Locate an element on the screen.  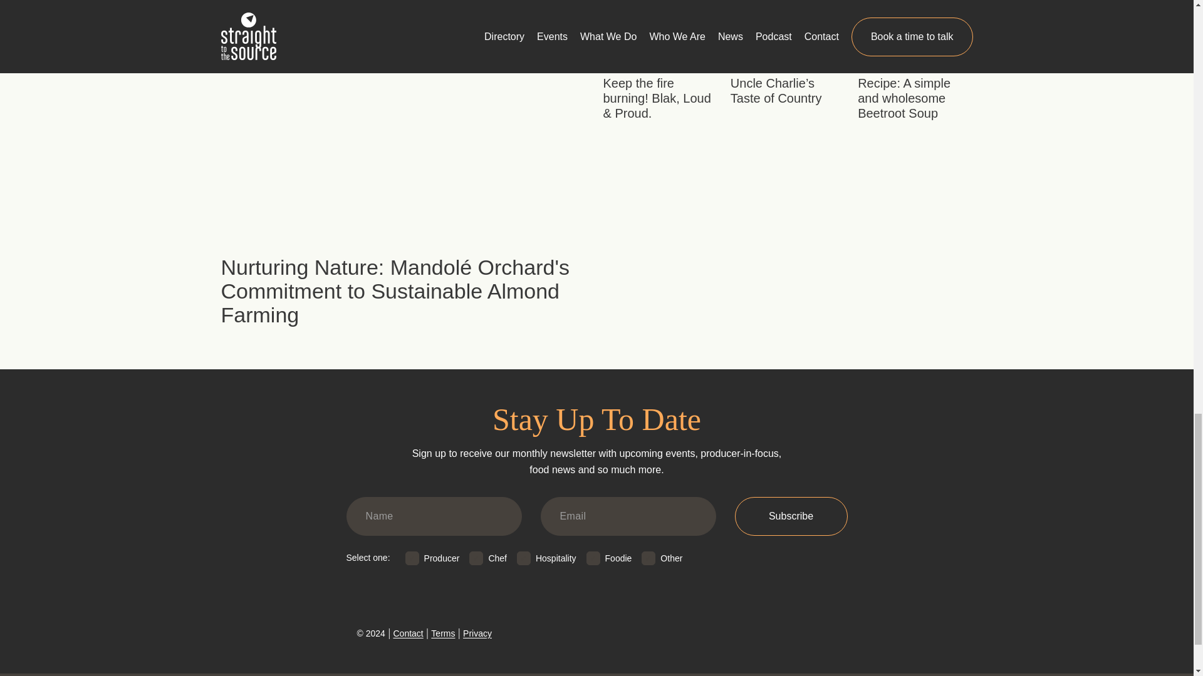
on is located at coordinates (524, 558).